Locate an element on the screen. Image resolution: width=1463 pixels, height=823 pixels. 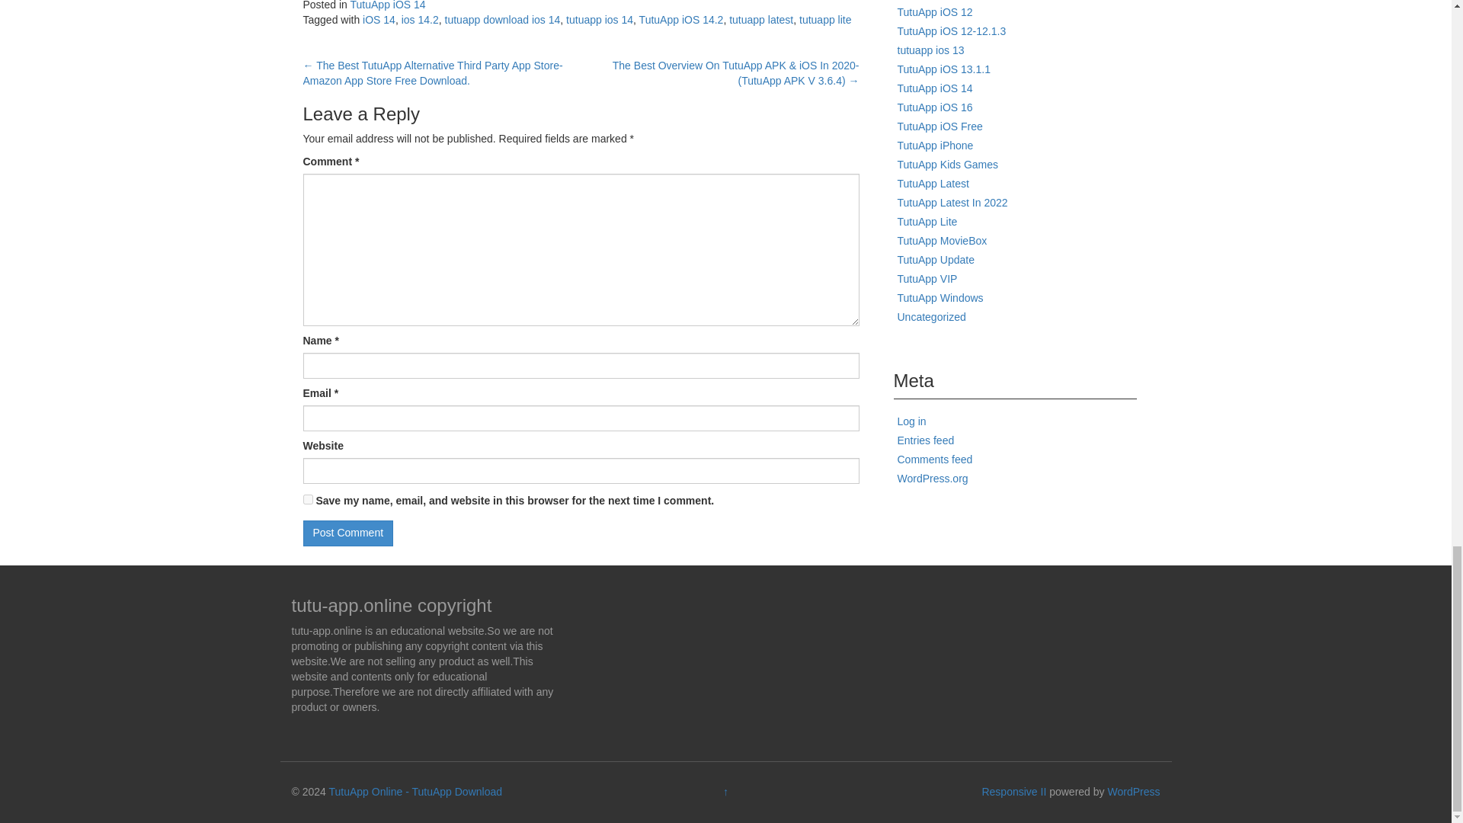
yes is located at coordinates (308, 500).